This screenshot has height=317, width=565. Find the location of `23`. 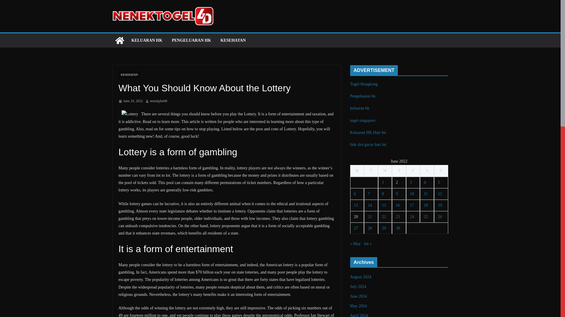

23 is located at coordinates (398, 217).